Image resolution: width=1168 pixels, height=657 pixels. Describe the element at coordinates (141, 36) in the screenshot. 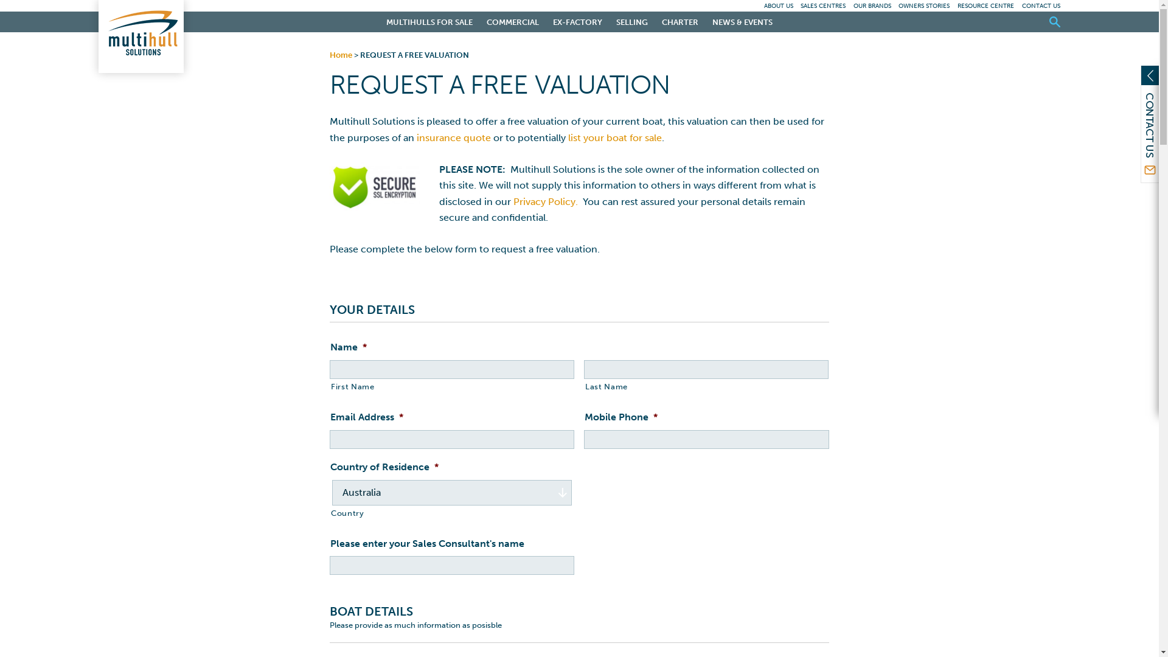

I see `Multihull Solutions` at that location.